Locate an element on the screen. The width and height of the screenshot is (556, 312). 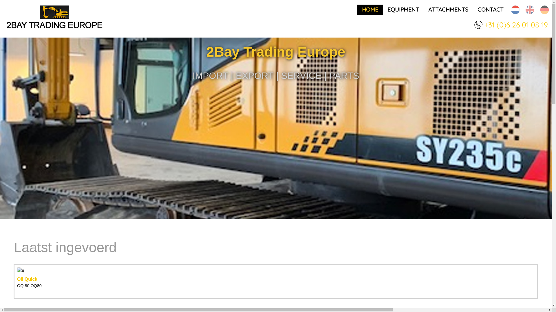
CONTACT is located at coordinates (491, 10).